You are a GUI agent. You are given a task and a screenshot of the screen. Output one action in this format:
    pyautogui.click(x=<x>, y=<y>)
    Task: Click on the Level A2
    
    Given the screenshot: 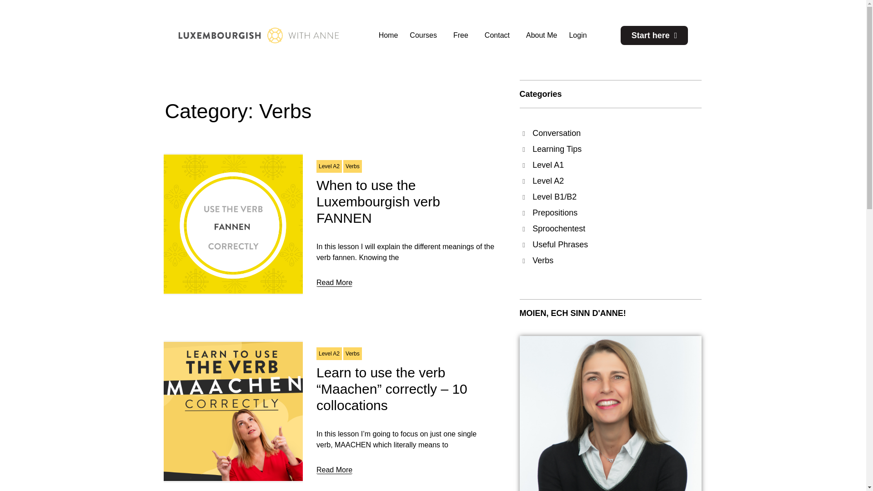 What is the action you would take?
    pyautogui.click(x=329, y=353)
    